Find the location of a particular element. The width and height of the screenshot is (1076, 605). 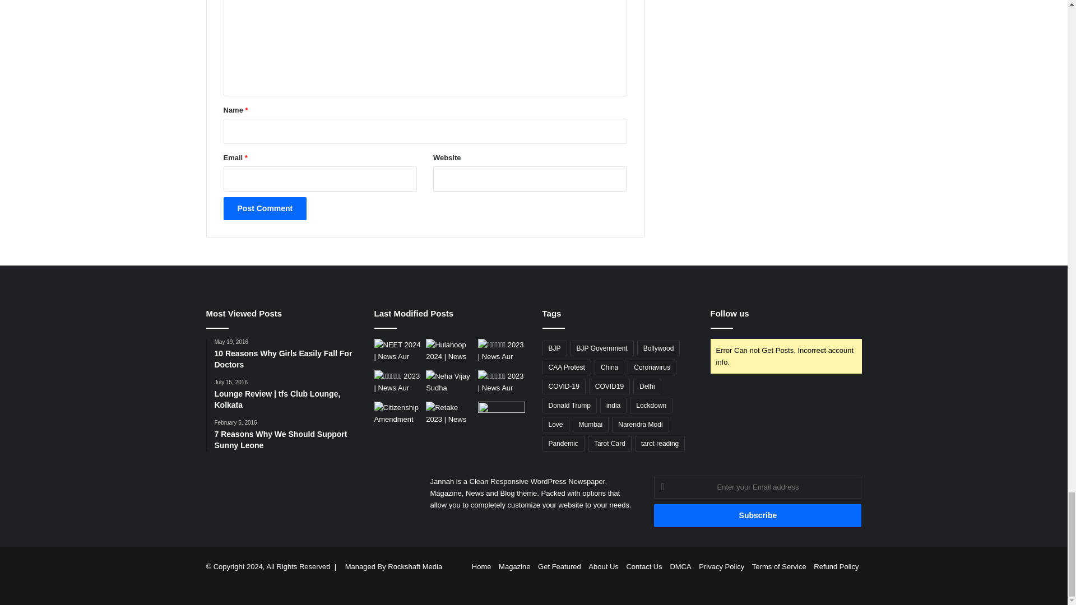

Subscribe is located at coordinates (758, 515).